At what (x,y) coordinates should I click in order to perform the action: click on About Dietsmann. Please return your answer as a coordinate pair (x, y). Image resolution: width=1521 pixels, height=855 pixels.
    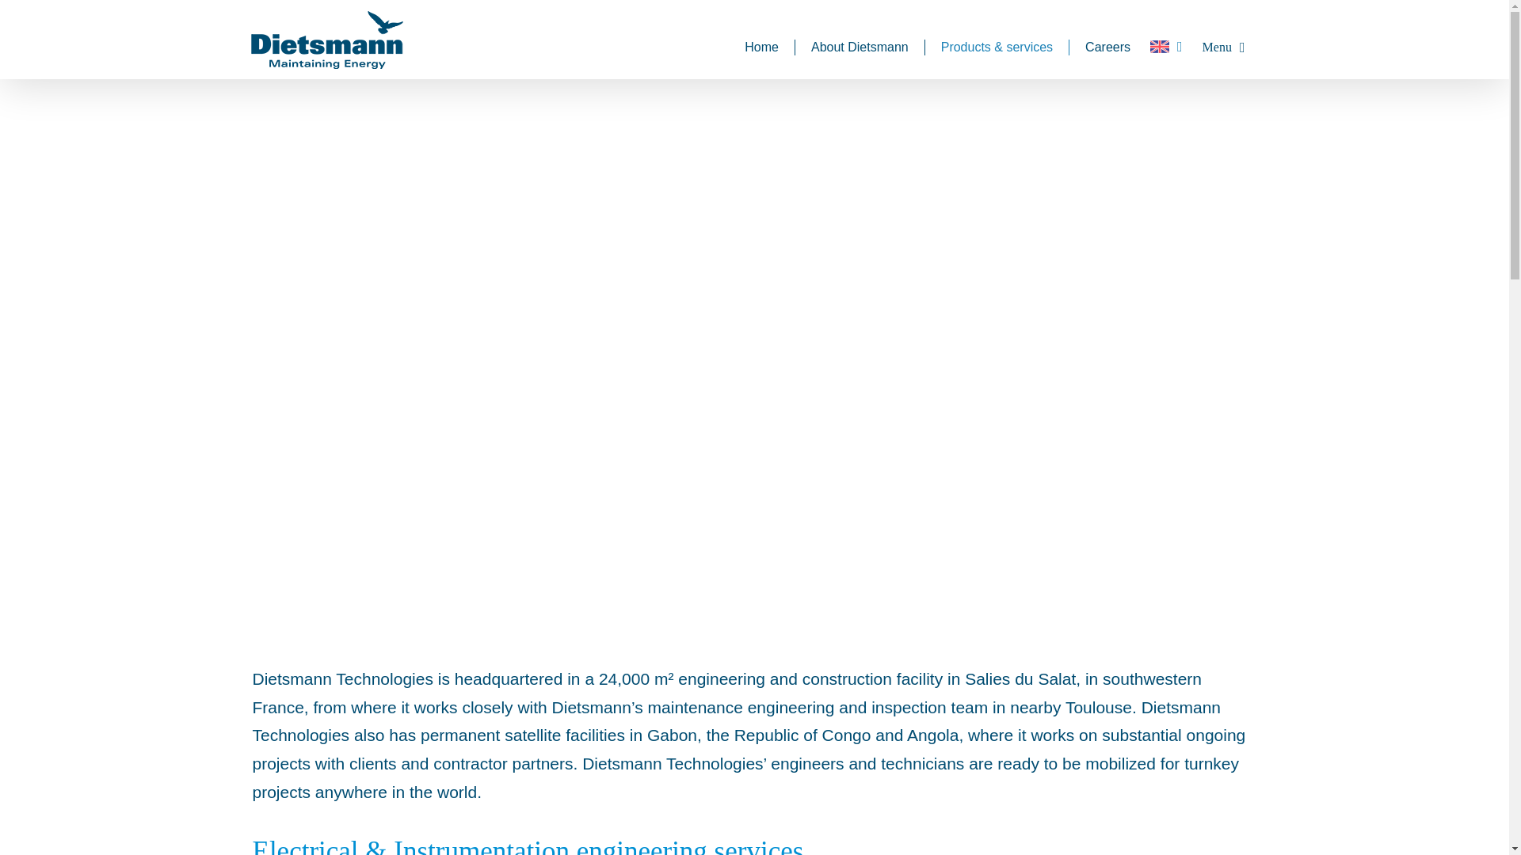
    Looking at the image, I should click on (860, 47).